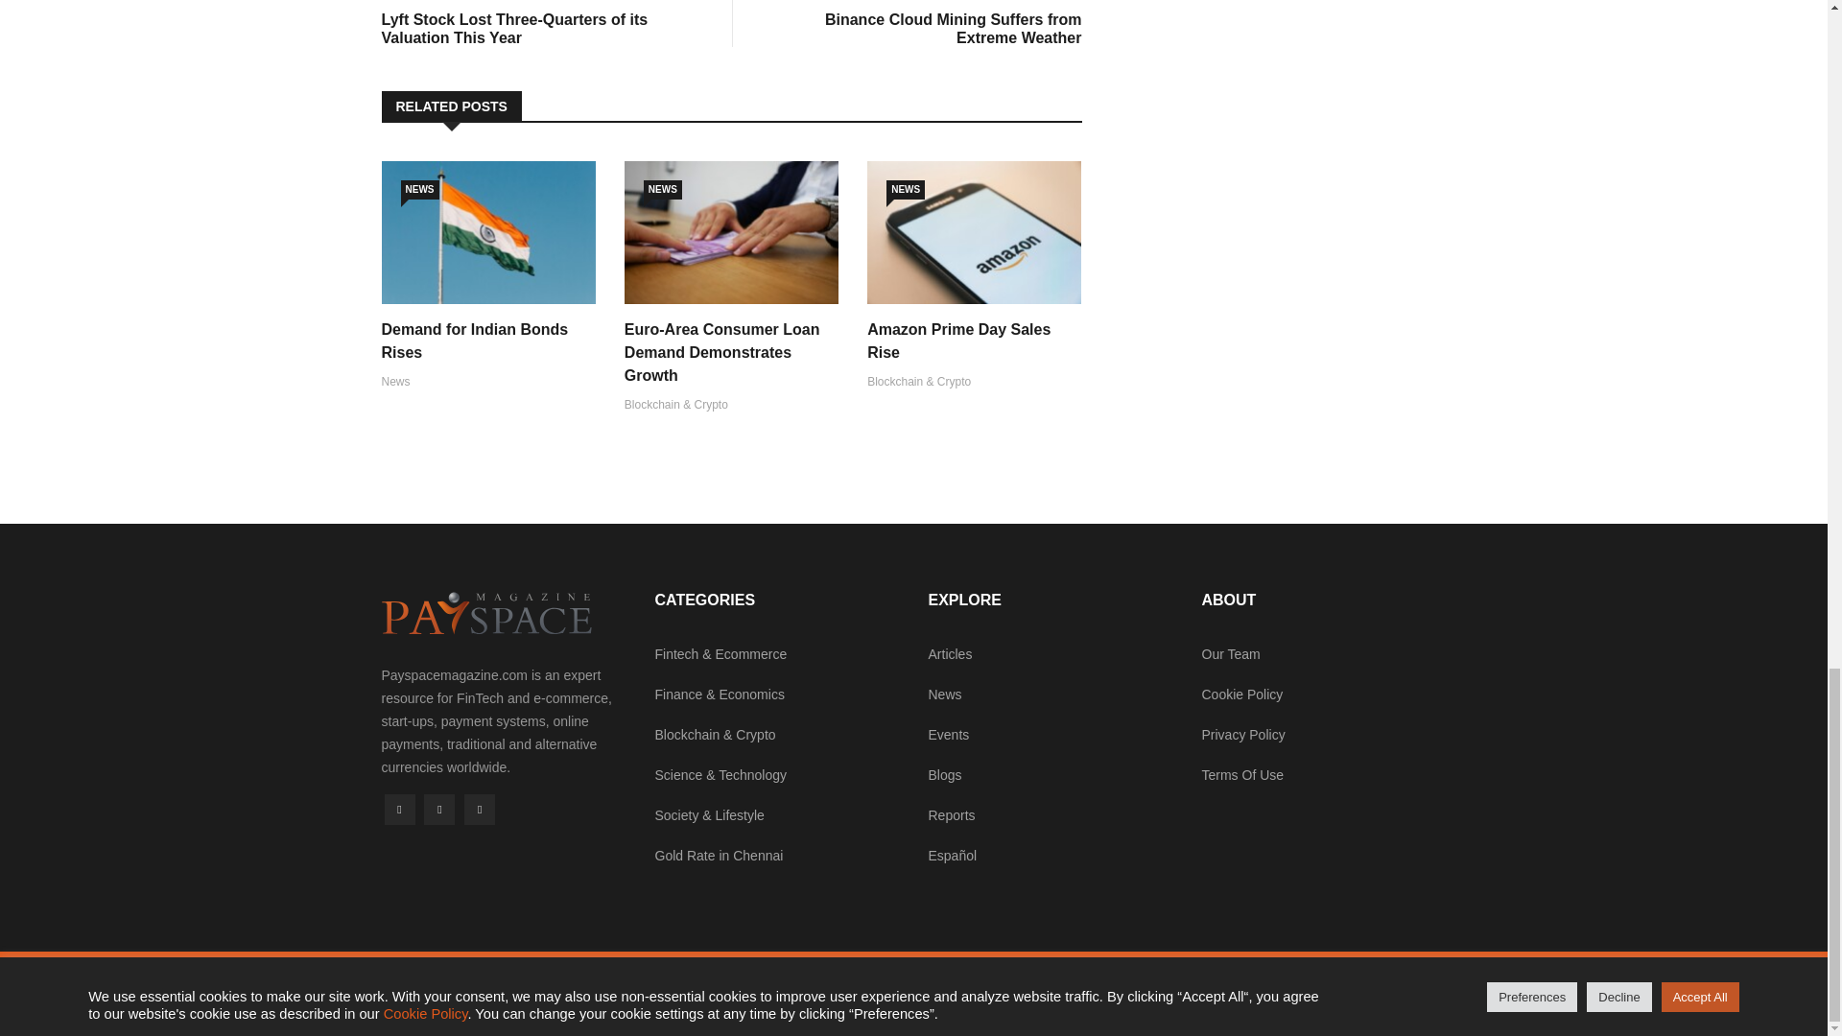 This screenshot has width=1842, height=1036. Describe the element at coordinates (721, 351) in the screenshot. I see `Facebook` at that location.